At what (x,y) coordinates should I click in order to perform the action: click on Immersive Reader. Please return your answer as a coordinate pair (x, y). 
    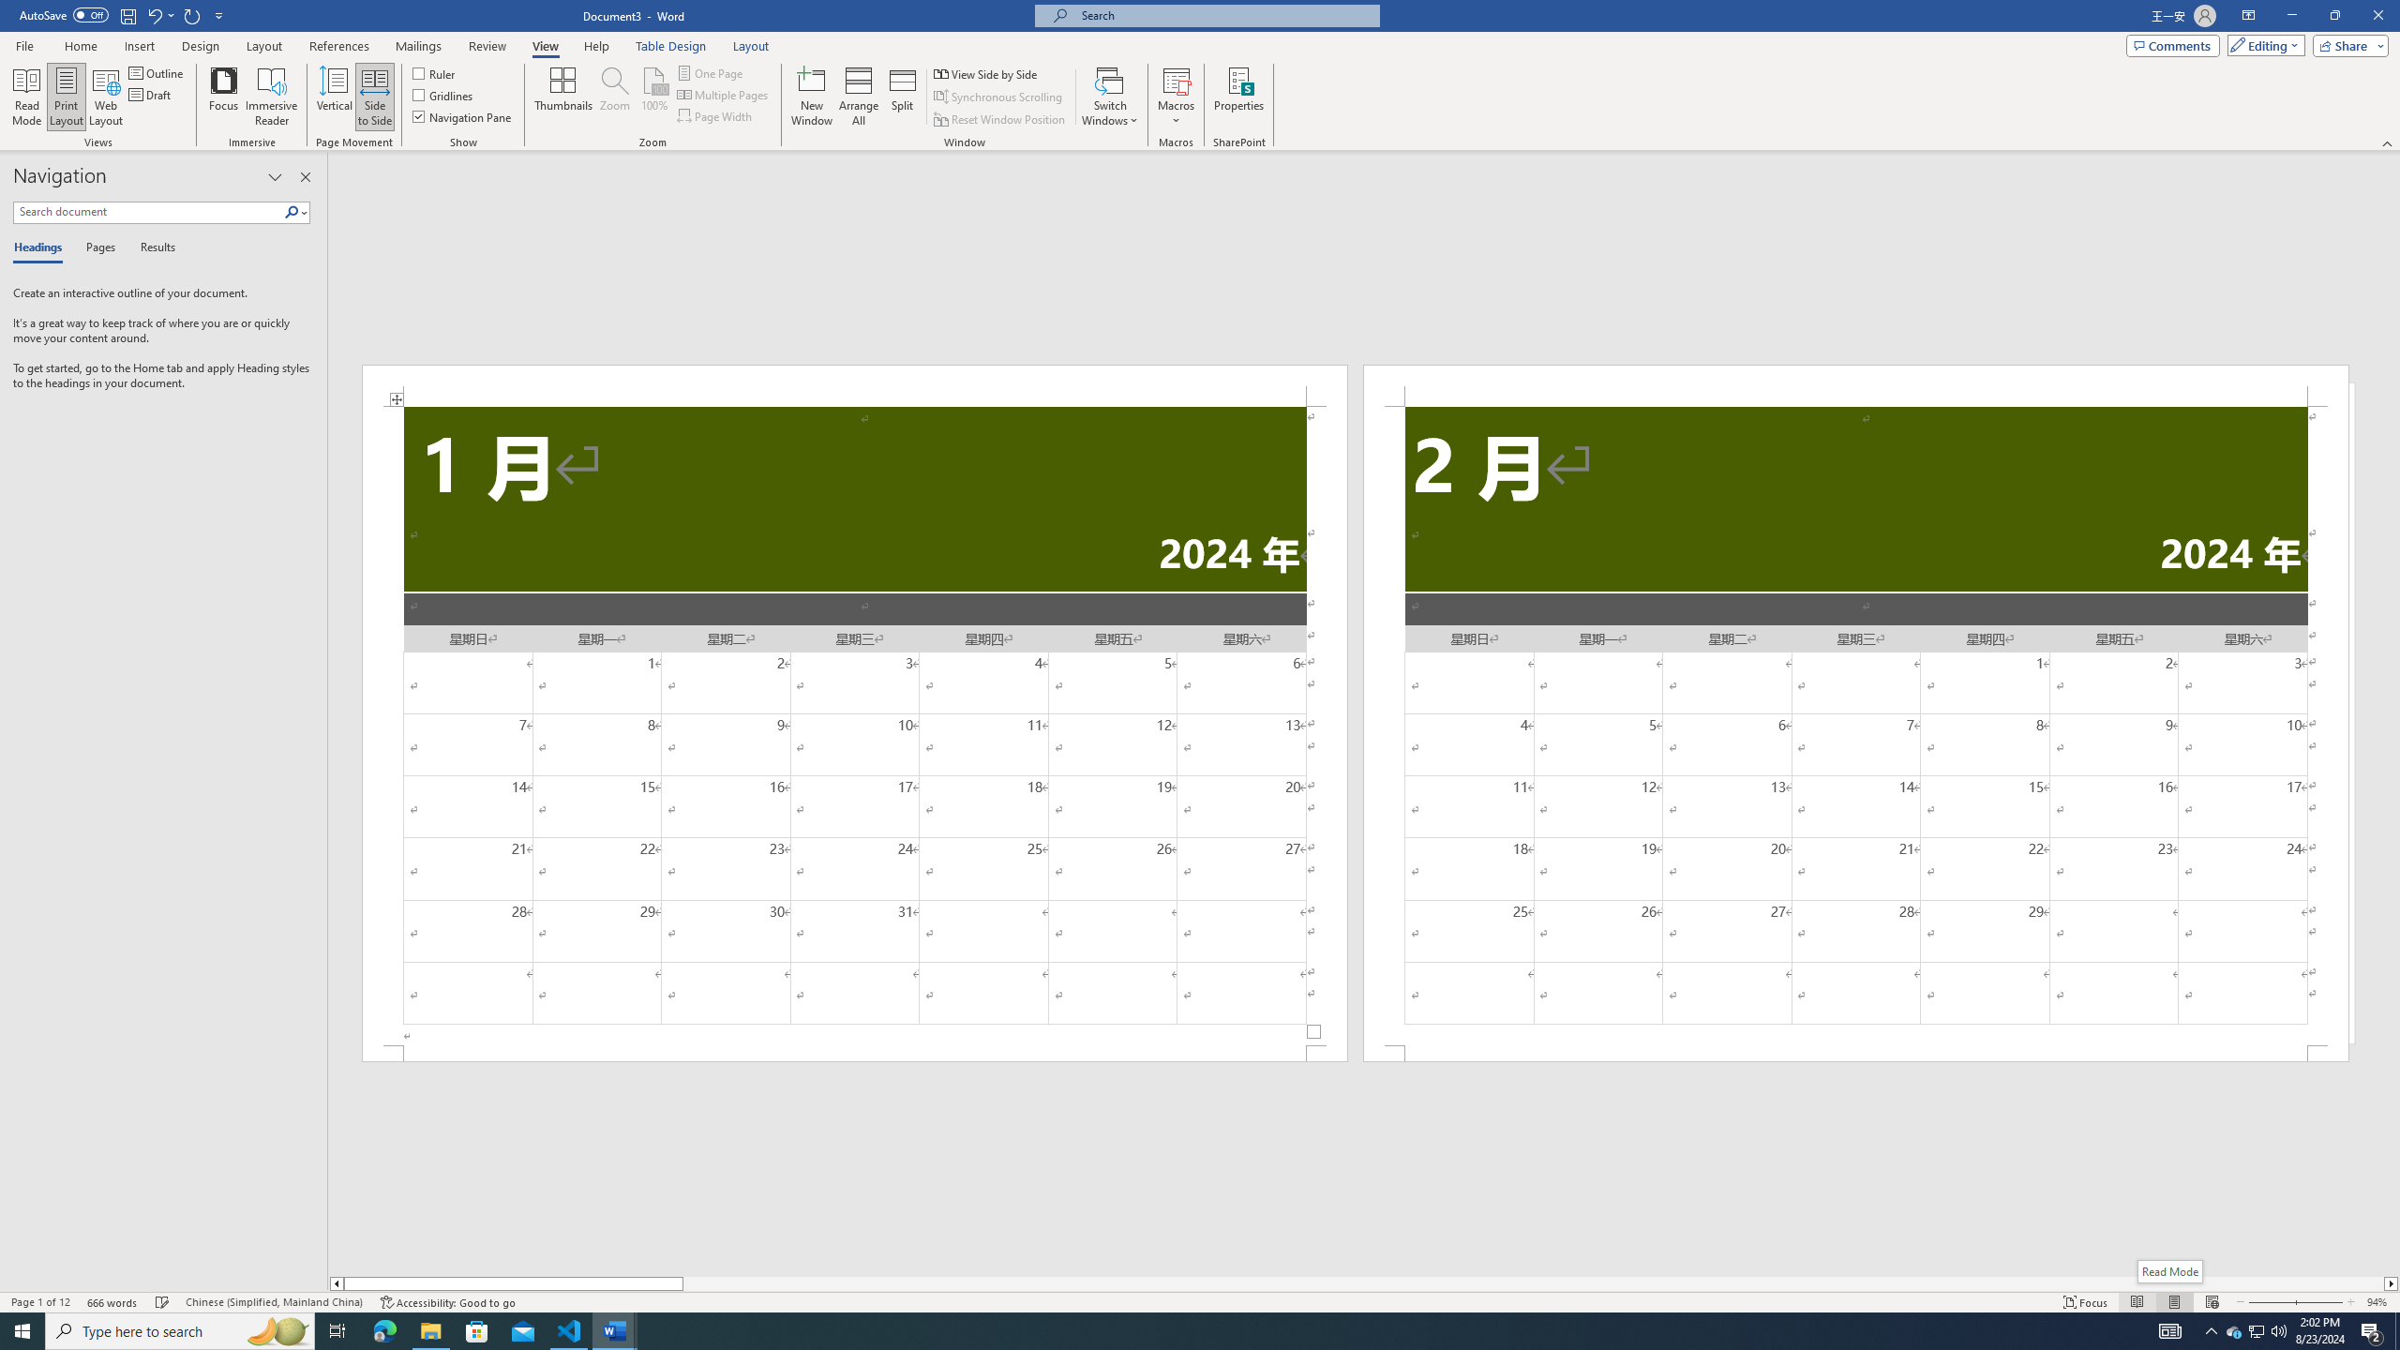
    Looking at the image, I should click on (272, 97).